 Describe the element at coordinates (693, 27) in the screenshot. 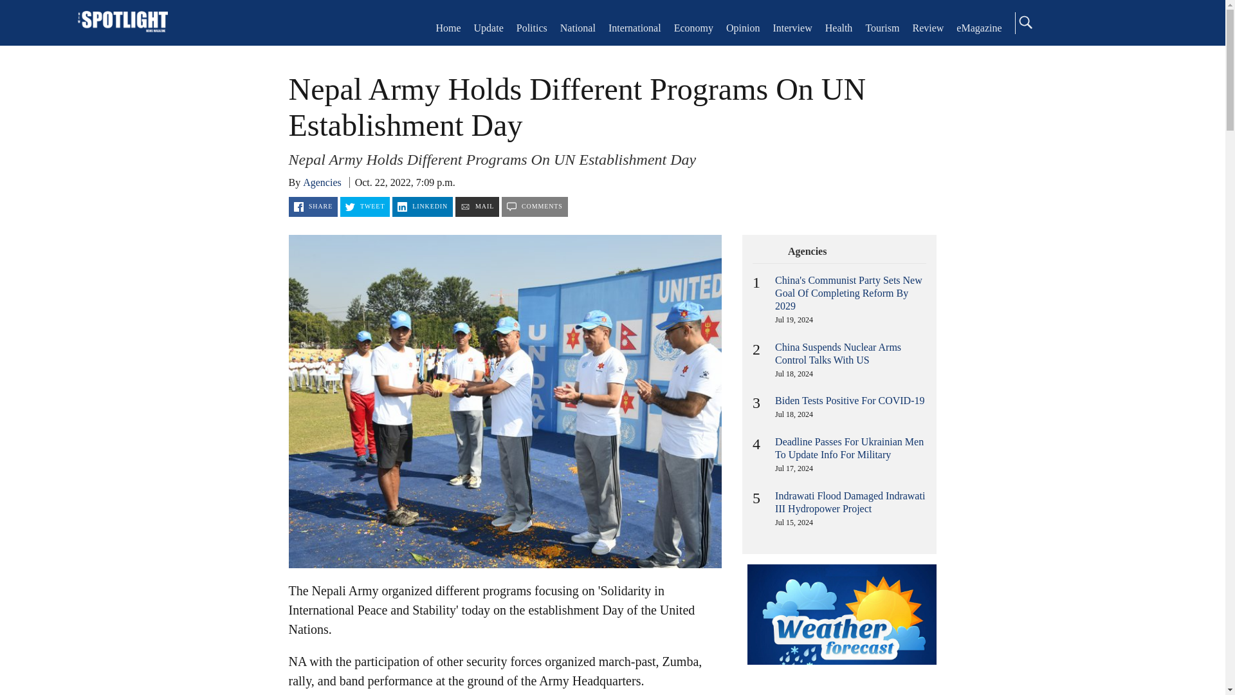

I see `Economy` at that location.